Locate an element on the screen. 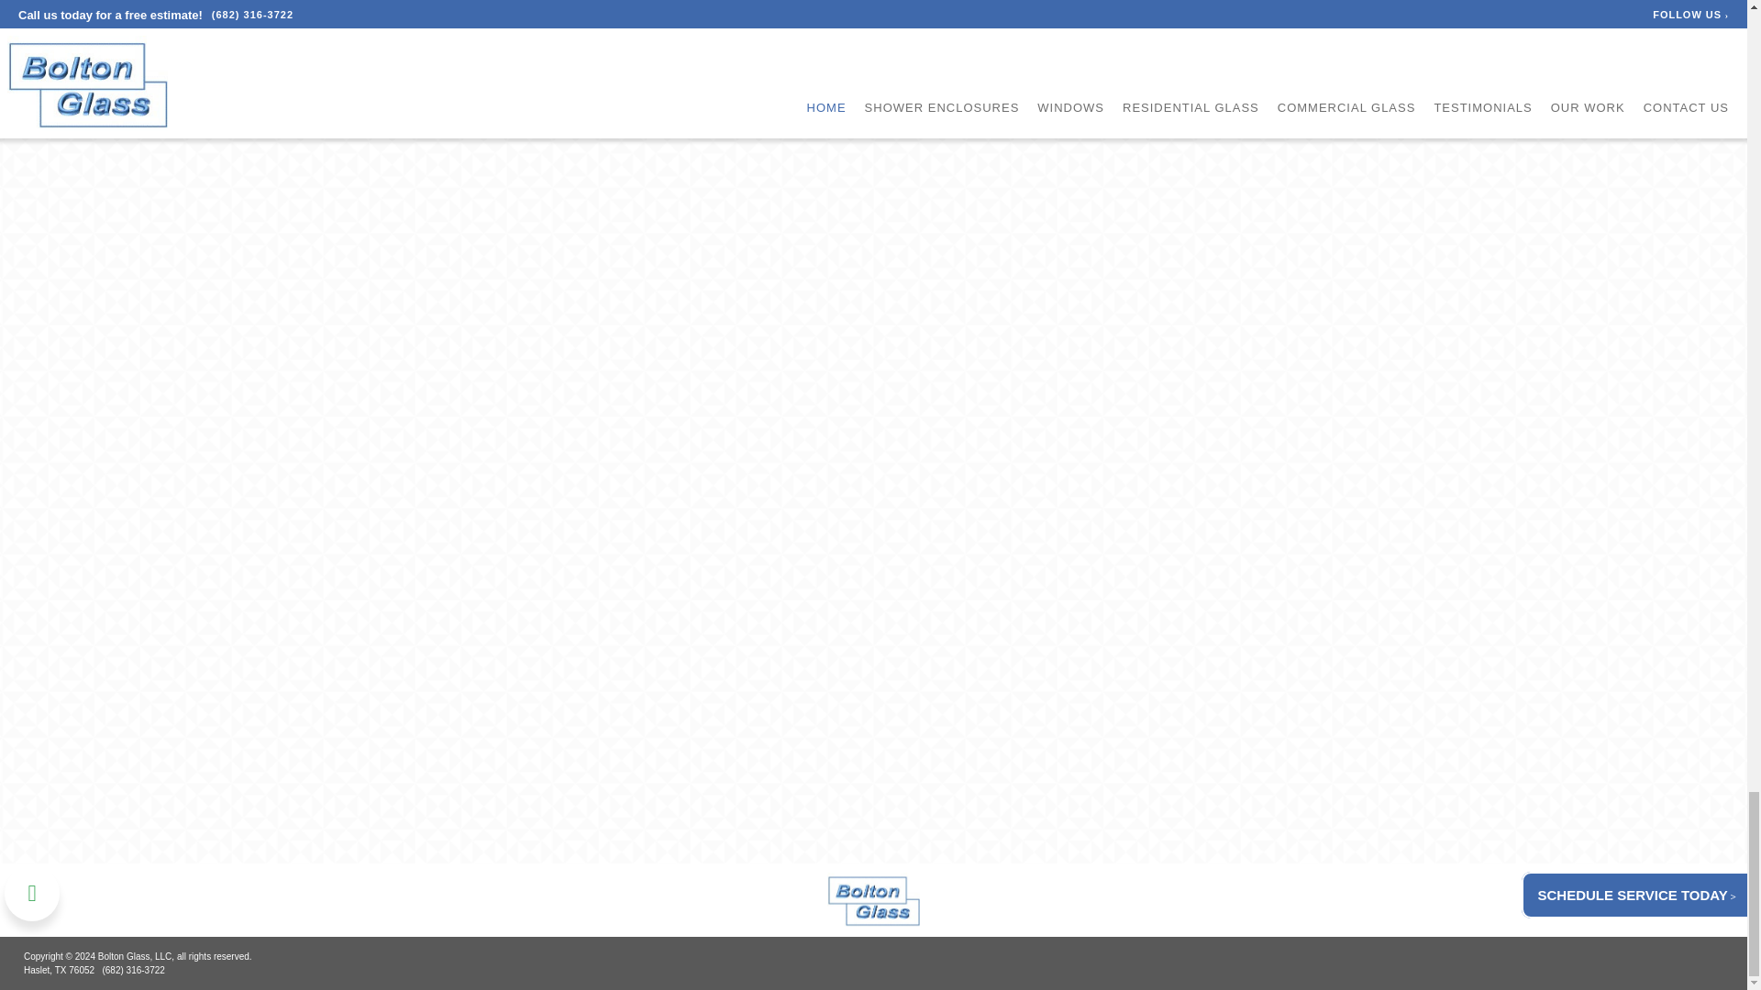 This screenshot has width=1761, height=990. Bolton Glass, LLC is located at coordinates (873, 900).